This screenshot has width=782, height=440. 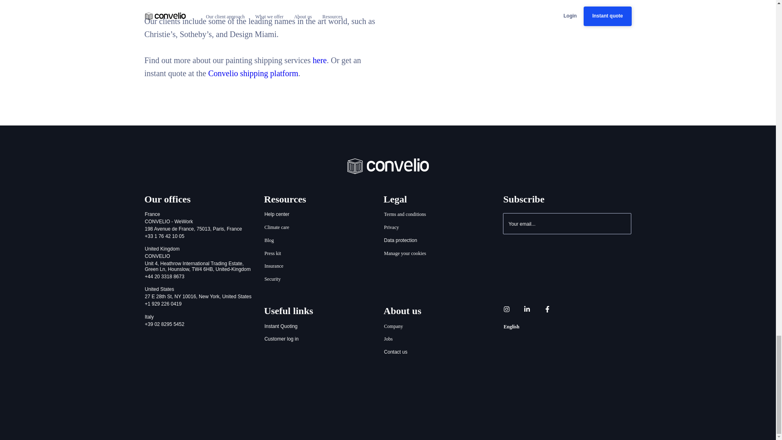 I want to click on Convelio shipping platform, so click(x=253, y=73).